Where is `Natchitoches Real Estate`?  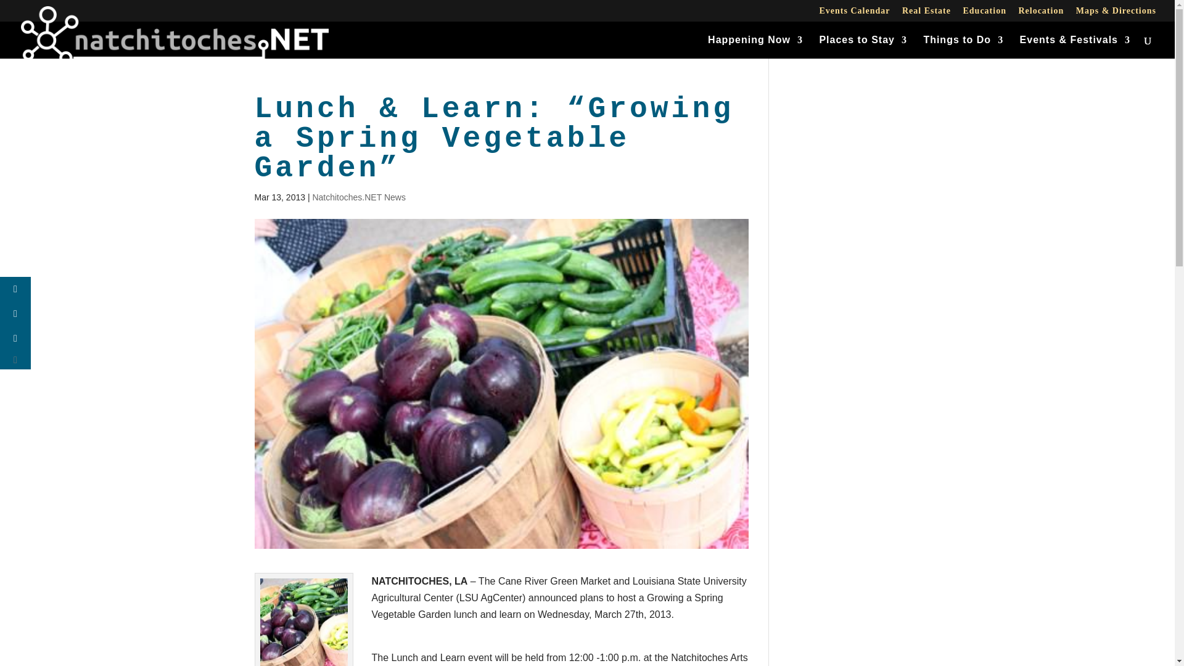
Natchitoches Real Estate is located at coordinates (926, 14).